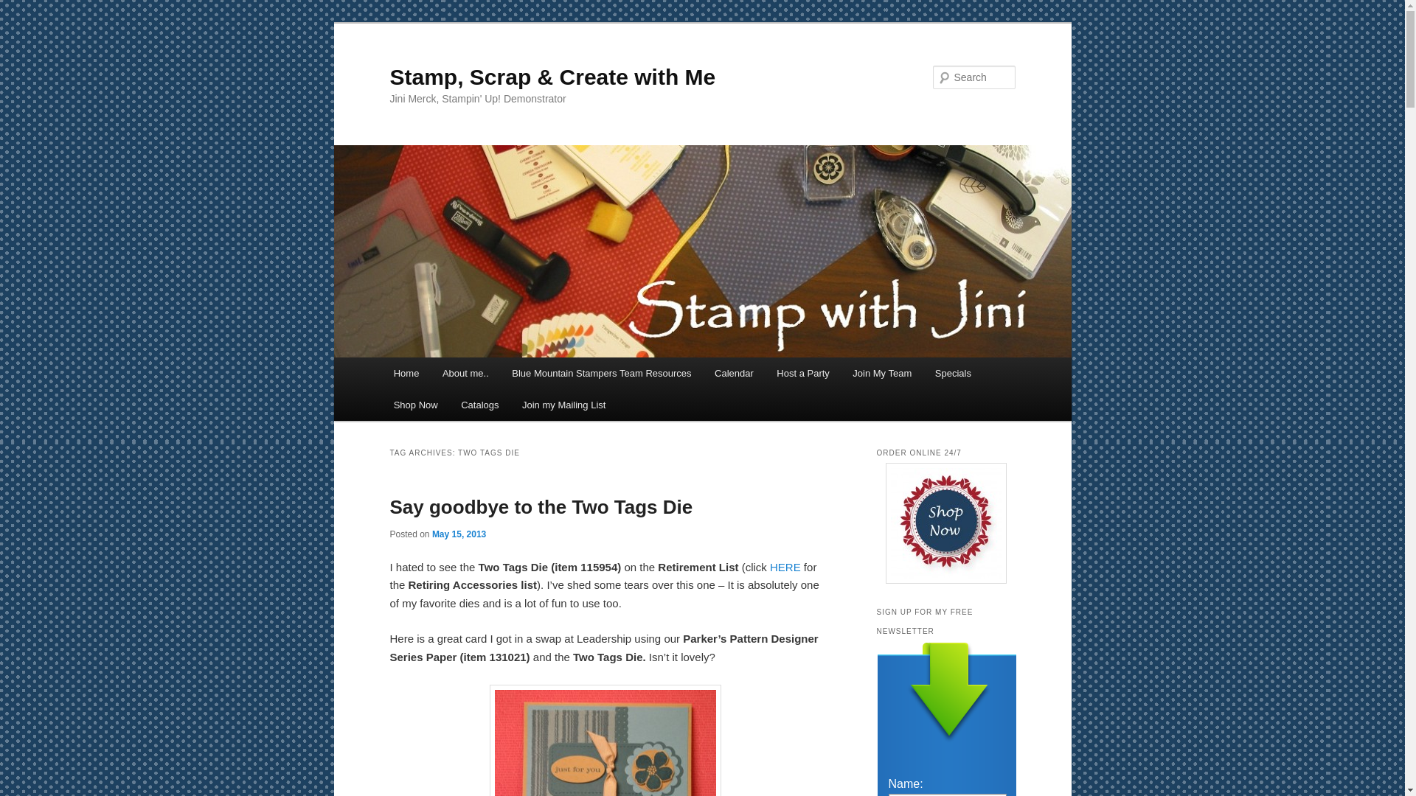 The height and width of the screenshot is (796, 1416). Describe the element at coordinates (785, 567) in the screenshot. I see `HERE` at that location.